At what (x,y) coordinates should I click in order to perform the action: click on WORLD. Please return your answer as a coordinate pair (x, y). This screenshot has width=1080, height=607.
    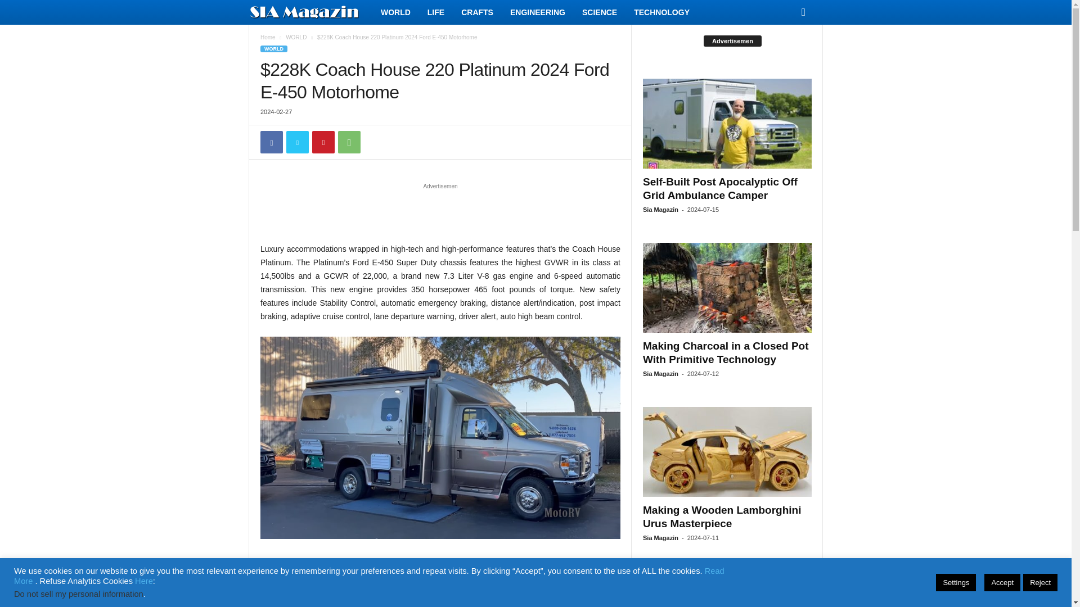
    Looking at the image, I should click on (395, 12).